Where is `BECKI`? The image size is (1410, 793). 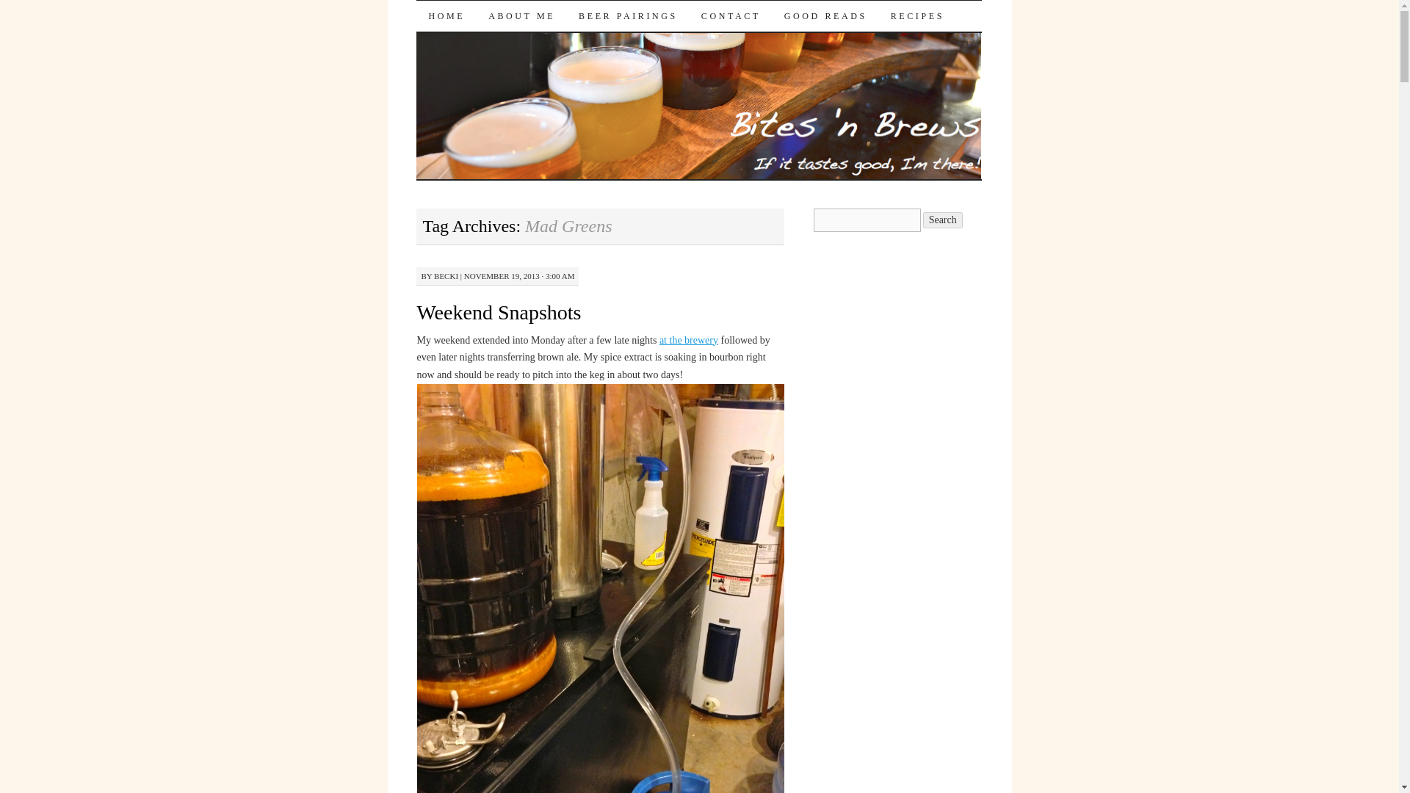
BECKI is located at coordinates (446, 276).